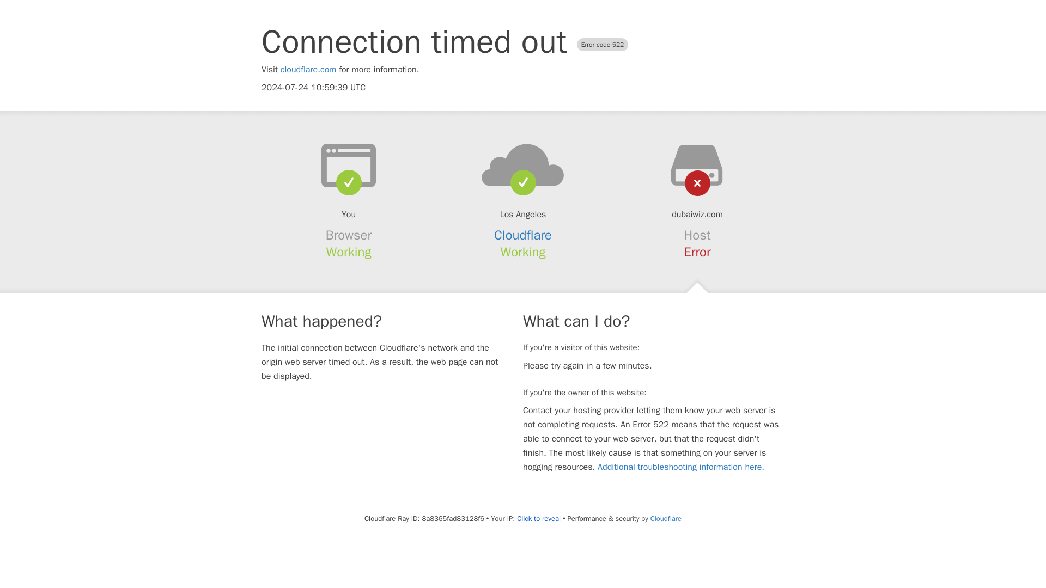 The height and width of the screenshot is (588, 1046). What do you see at coordinates (308, 70) in the screenshot?
I see `cloudflare.com` at bounding box center [308, 70].